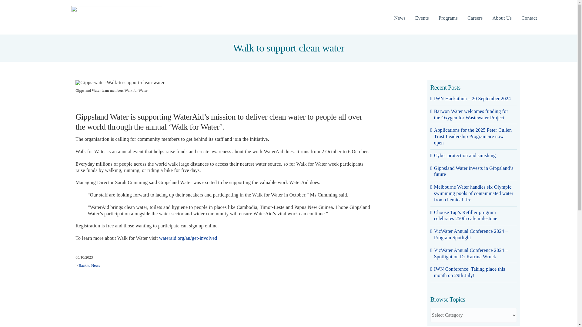 The height and width of the screenshot is (327, 582). What do you see at coordinates (448, 18) in the screenshot?
I see `Programs` at bounding box center [448, 18].